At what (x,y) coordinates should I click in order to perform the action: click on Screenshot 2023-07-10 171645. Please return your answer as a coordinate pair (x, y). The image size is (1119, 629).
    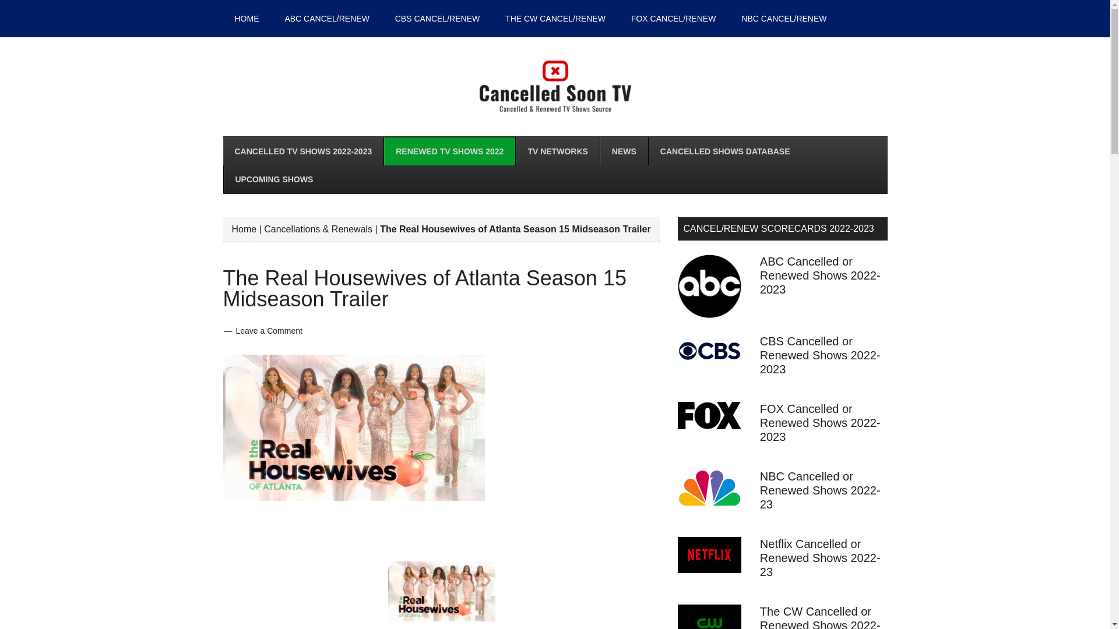
    Looking at the image, I should click on (353, 427).